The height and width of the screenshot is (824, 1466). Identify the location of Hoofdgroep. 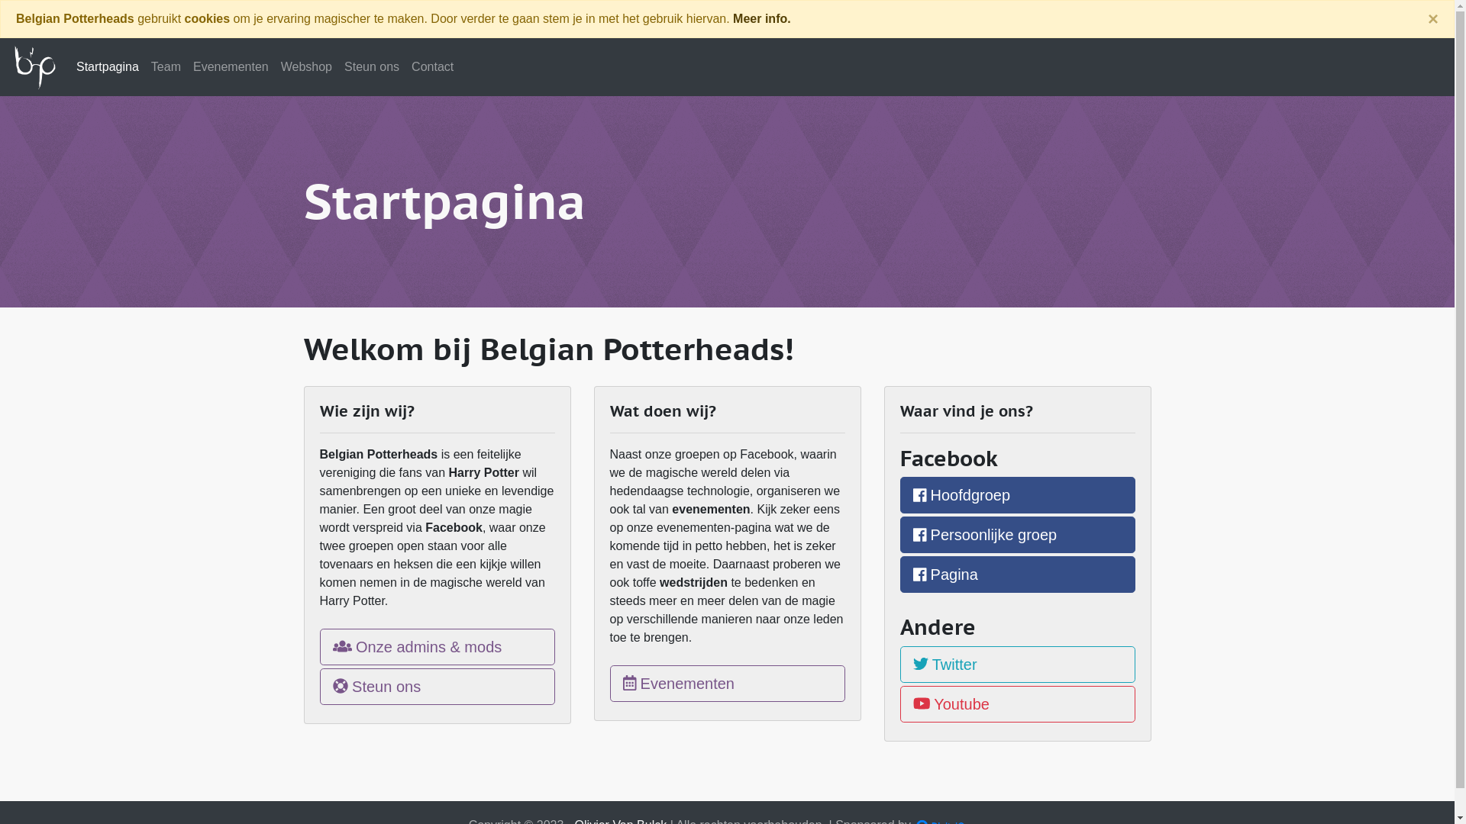
(1017, 495).